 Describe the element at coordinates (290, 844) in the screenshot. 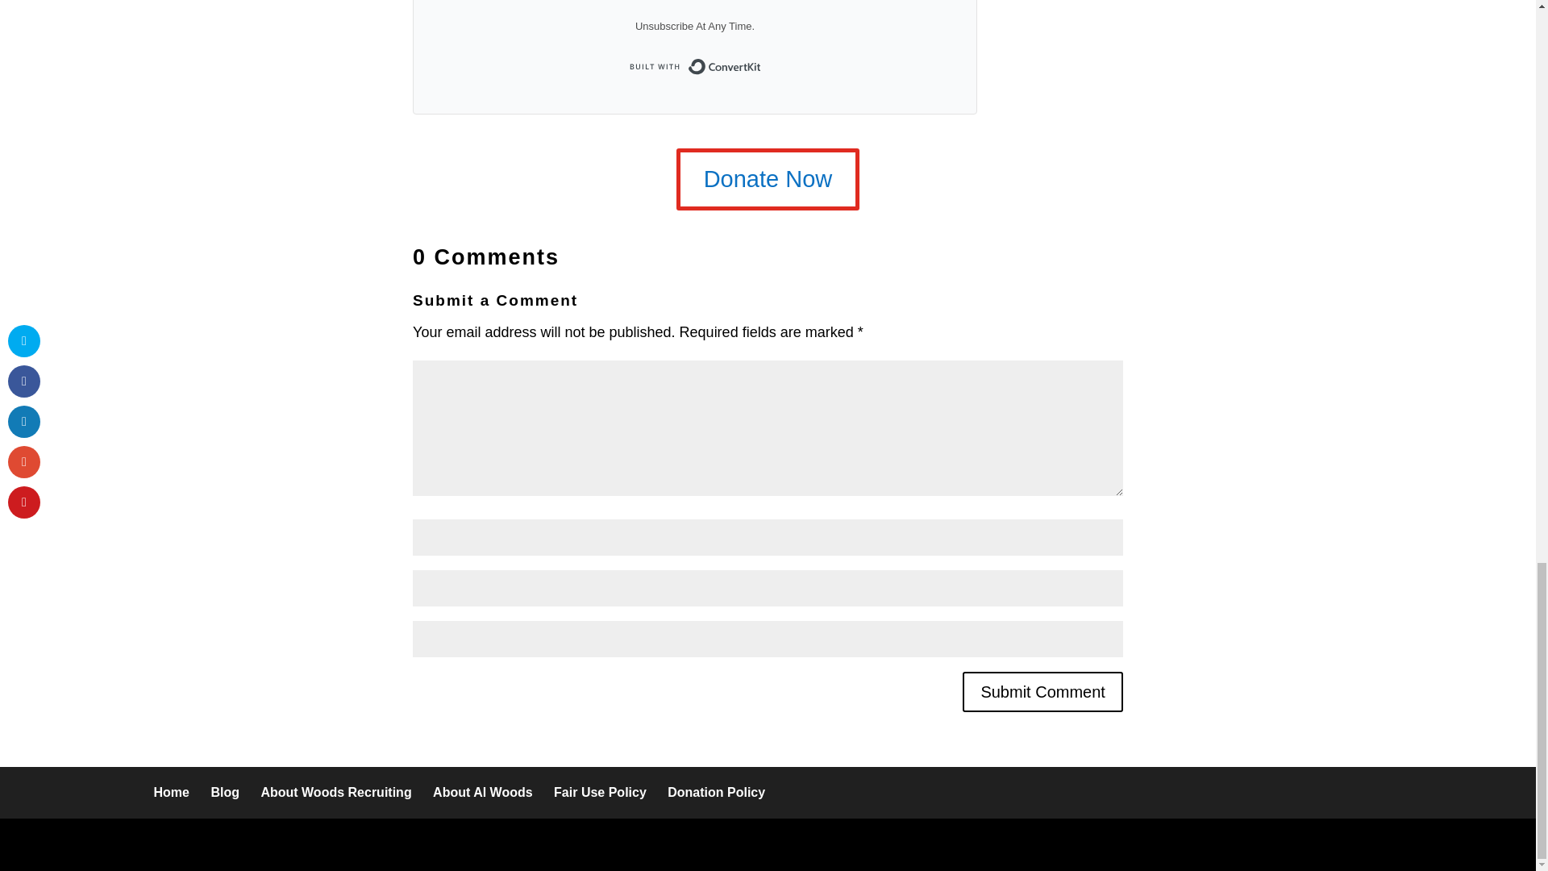

I see `Elegant Themes` at that location.